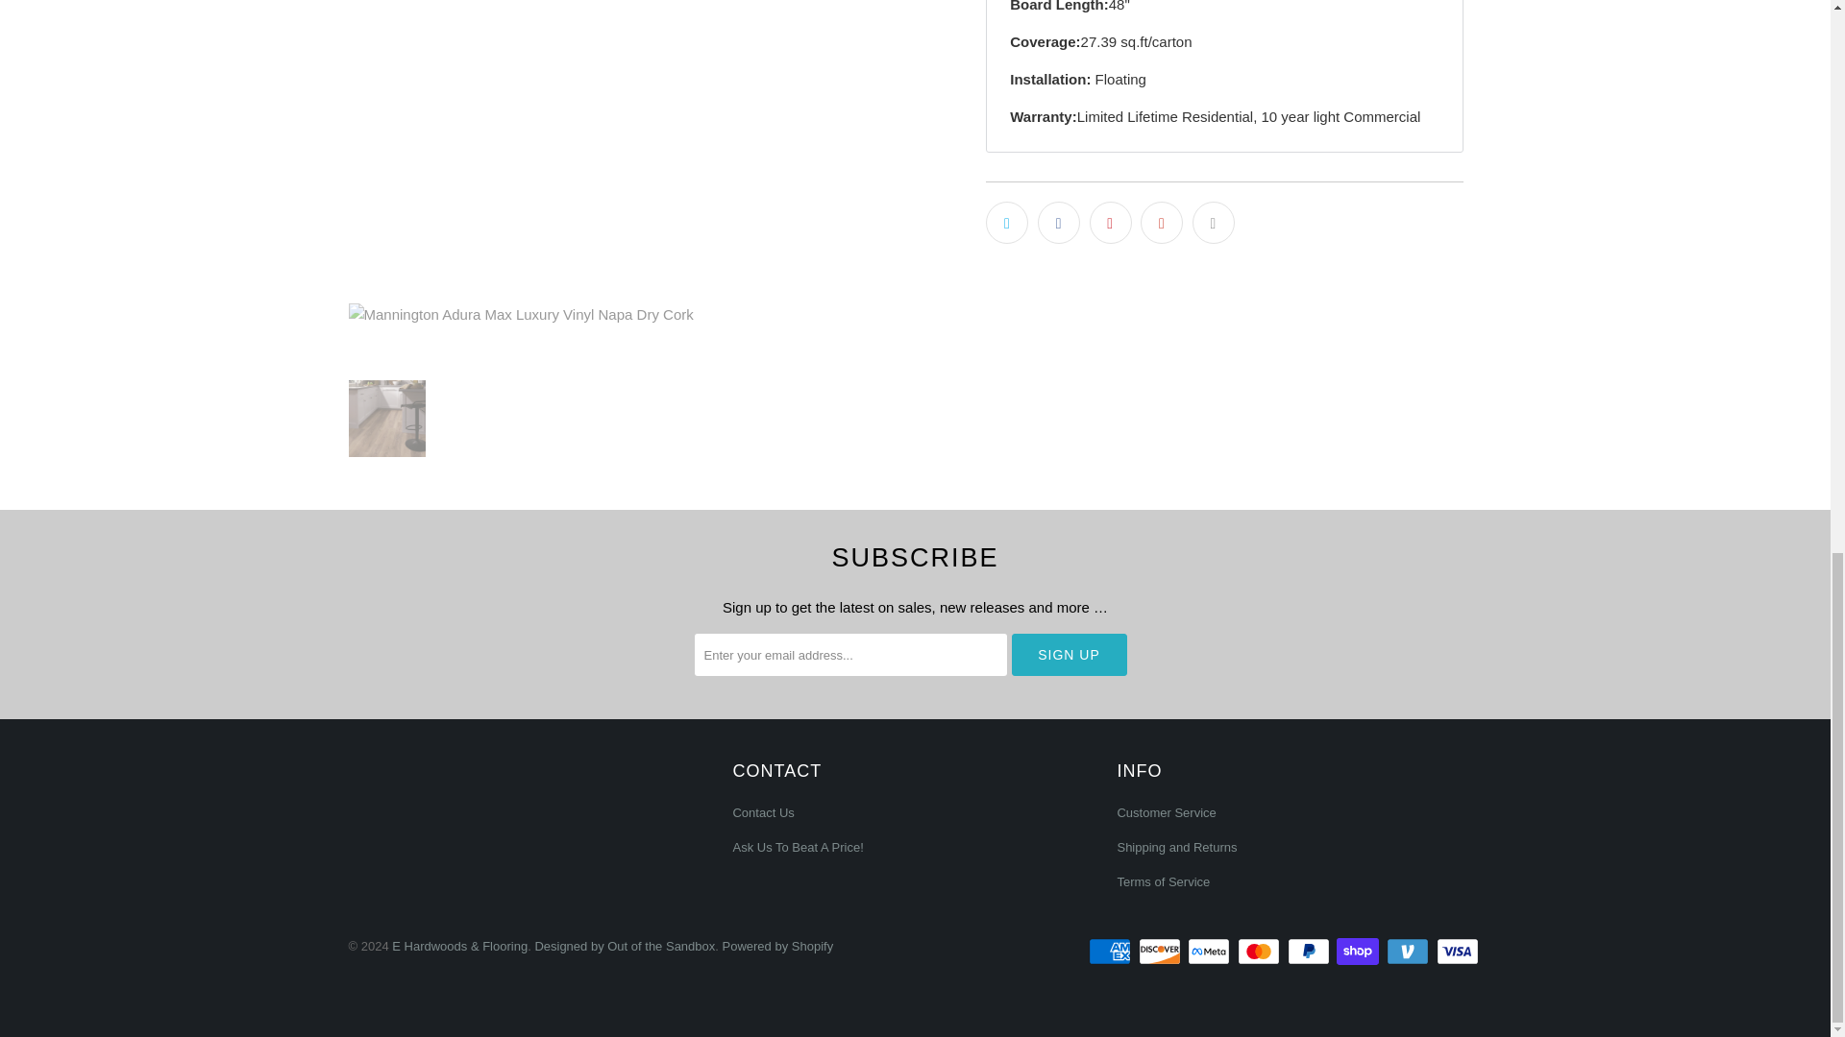 The height and width of the screenshot is (1037, 1845). I want to click on Sign Up, so click(1069, 655).